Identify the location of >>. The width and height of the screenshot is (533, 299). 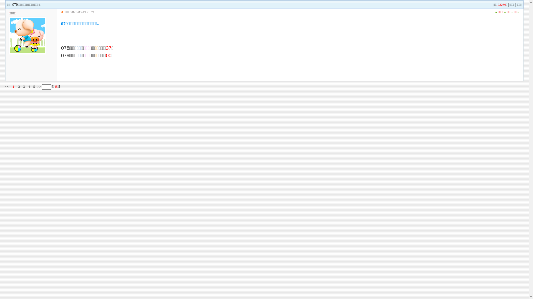
(39, 87).